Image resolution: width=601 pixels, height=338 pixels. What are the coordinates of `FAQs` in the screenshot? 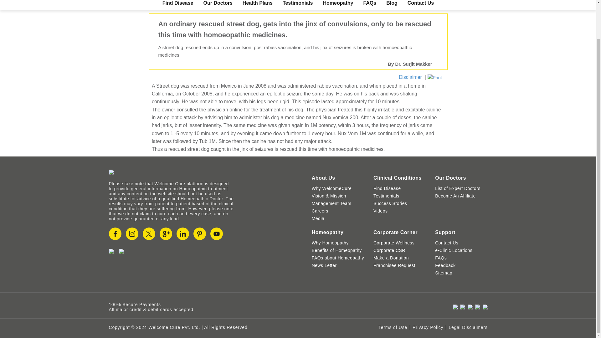 It's located at (369, 3).